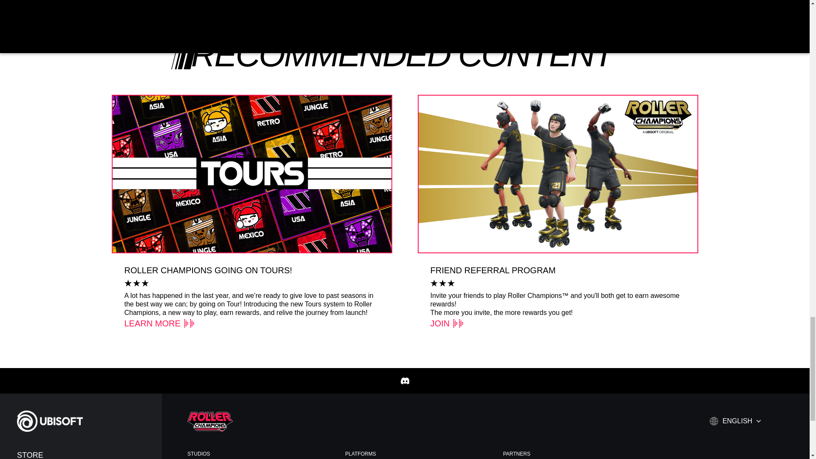 The image size is (816, 459). Describe the element at coordinates (85, 455) in the screenshot. I see `STORE` at that location.